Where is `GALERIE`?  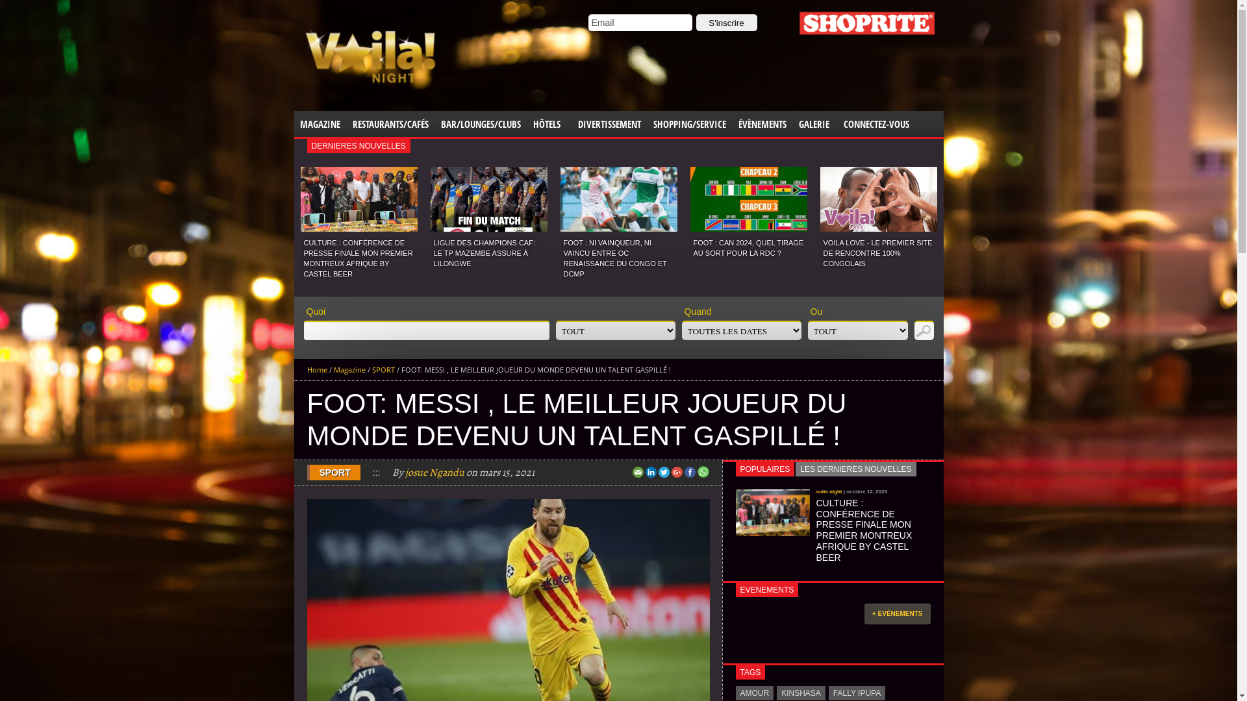
GALERIE is located at coordinates (814, 123).